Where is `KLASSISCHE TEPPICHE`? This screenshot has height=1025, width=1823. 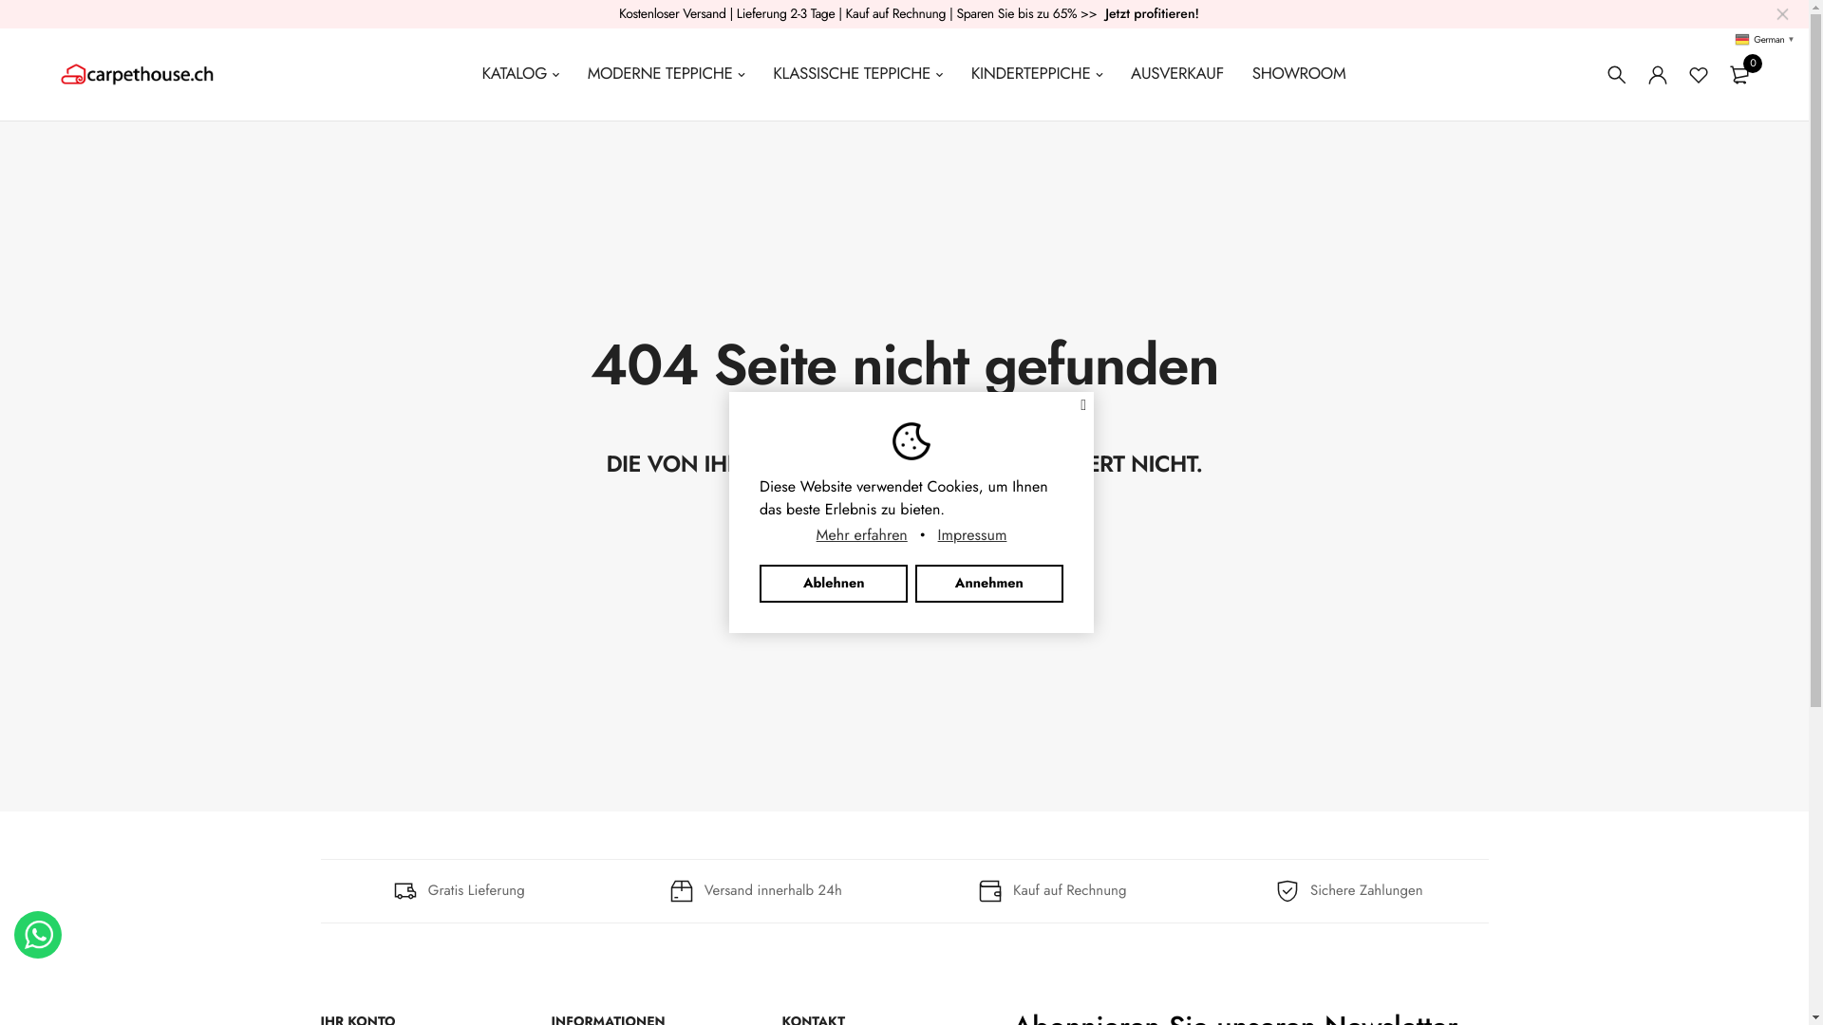 KLASSISCHE TEPPICHE is located at coordinates (858, 74).